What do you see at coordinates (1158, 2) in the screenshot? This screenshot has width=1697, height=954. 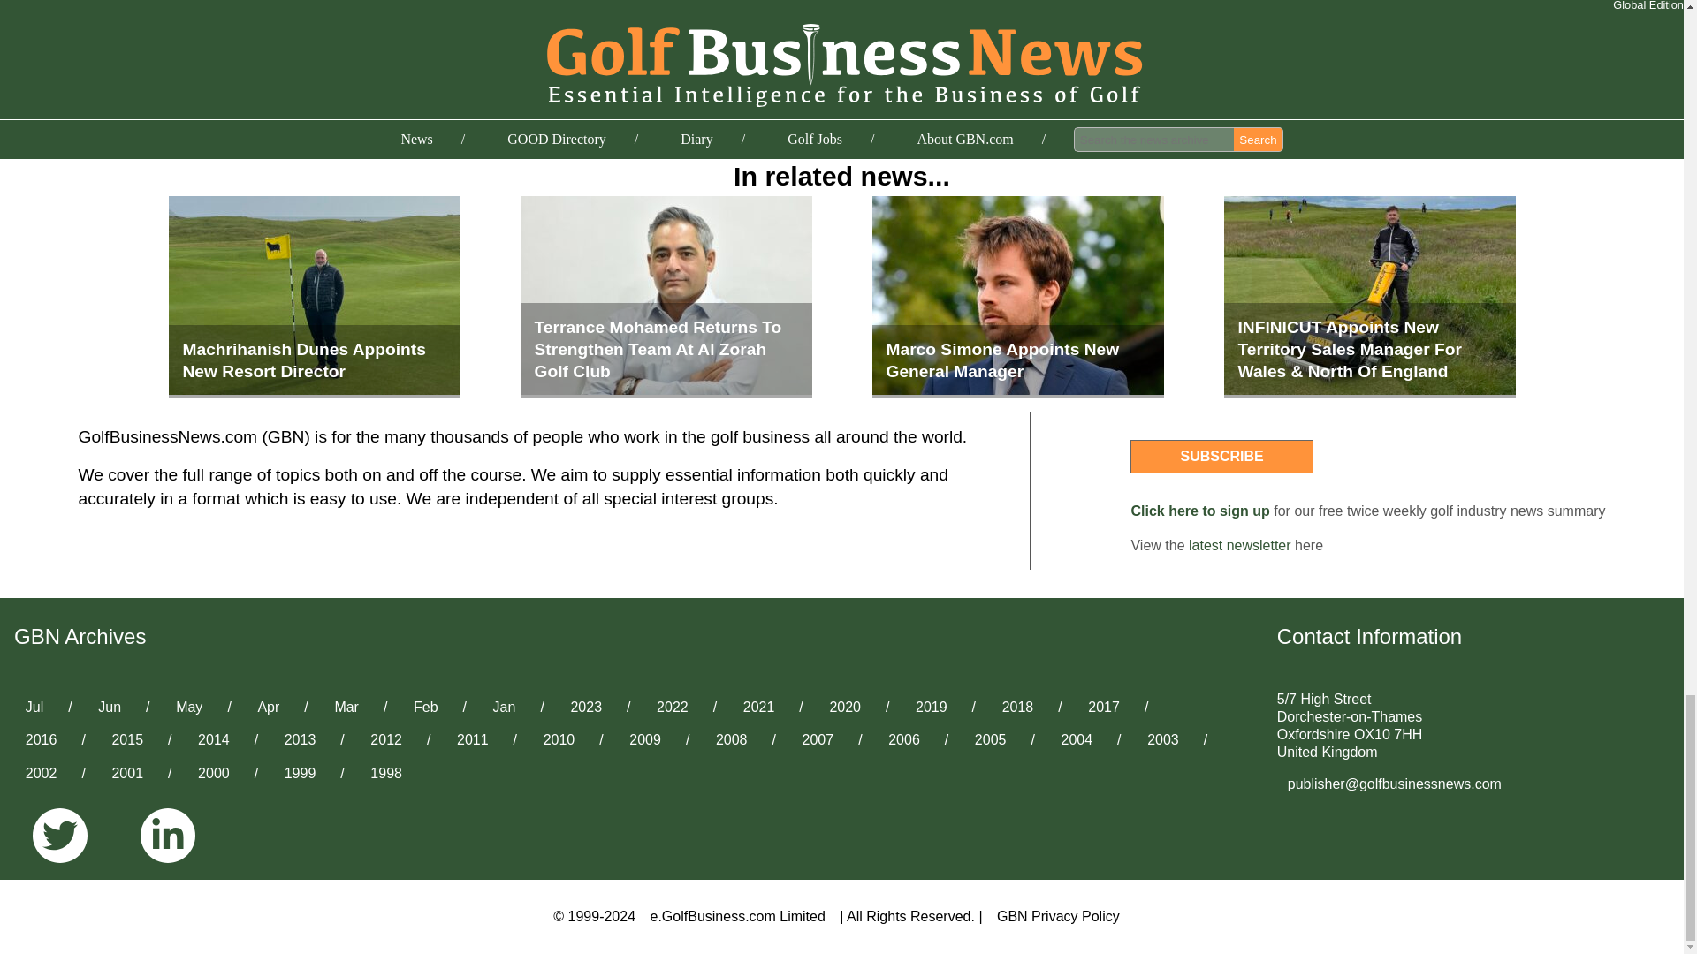 I see `Share on Twitter` at bounding box center [1158, 2].